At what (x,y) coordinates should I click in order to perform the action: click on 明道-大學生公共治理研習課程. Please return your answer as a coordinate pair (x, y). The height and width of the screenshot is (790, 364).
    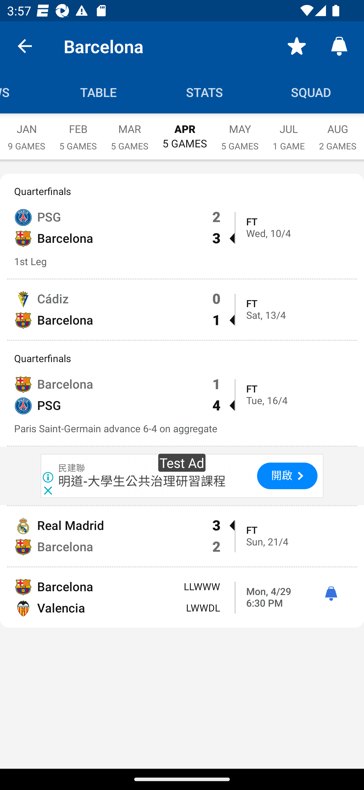
    Looking at the image, I should click on (142, 481).